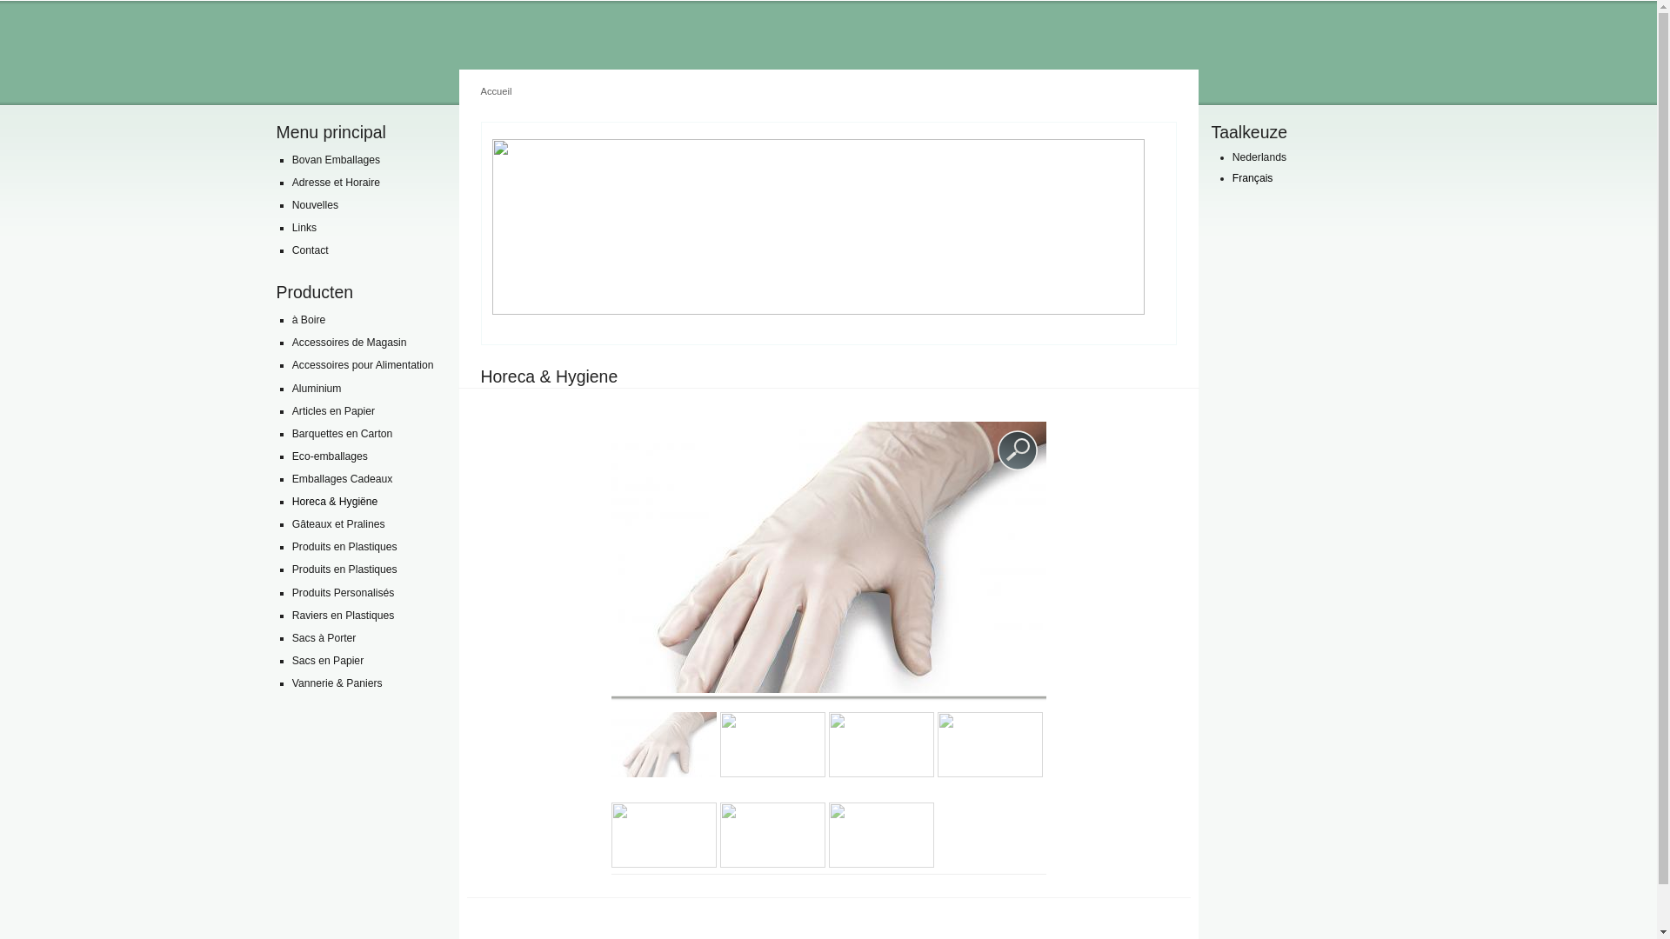  I want to click on Aller au contenu principal, so click(800, 3).